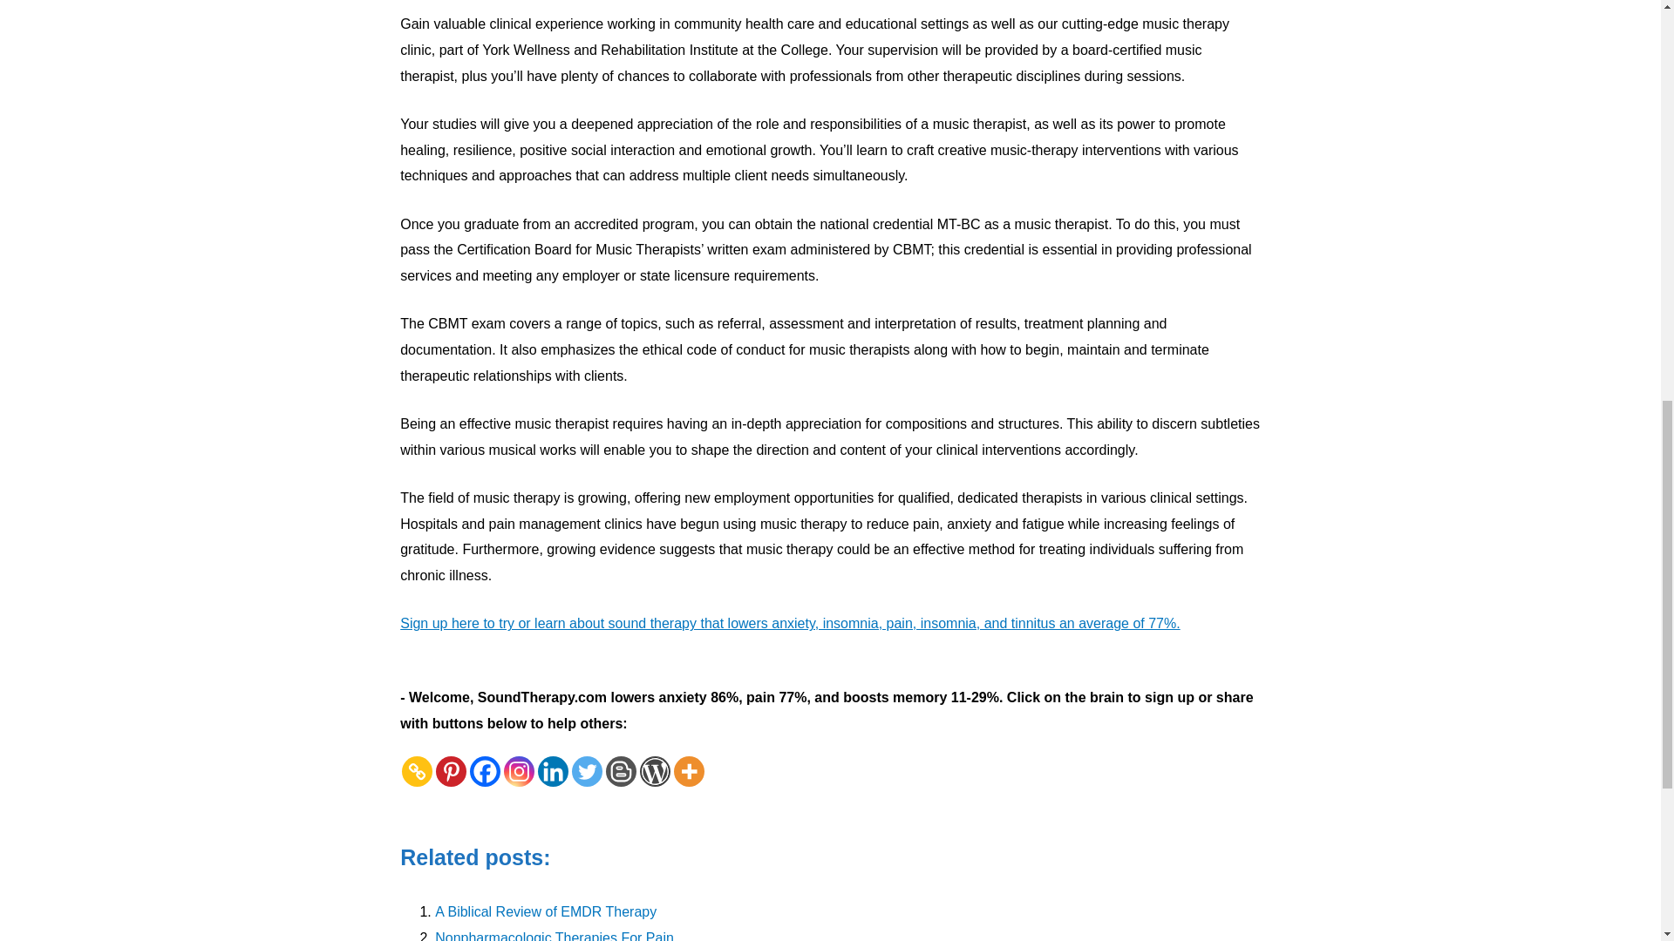 The width and height of the screenshot is (1674, 941). I want to click on Copy Link, so click(417, 771).